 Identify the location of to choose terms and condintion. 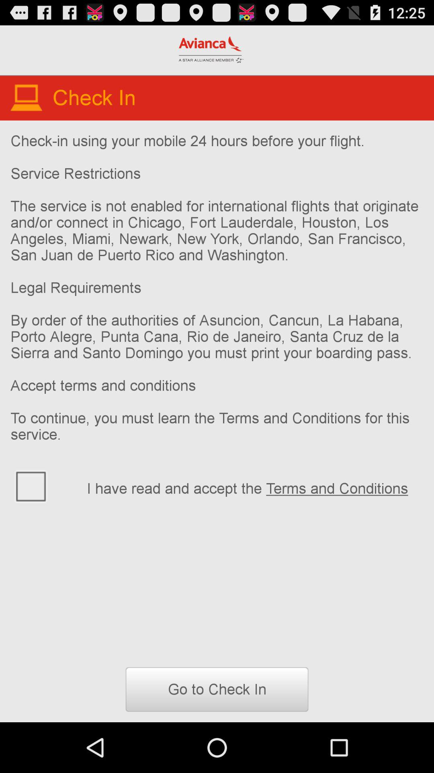
(43, 486).